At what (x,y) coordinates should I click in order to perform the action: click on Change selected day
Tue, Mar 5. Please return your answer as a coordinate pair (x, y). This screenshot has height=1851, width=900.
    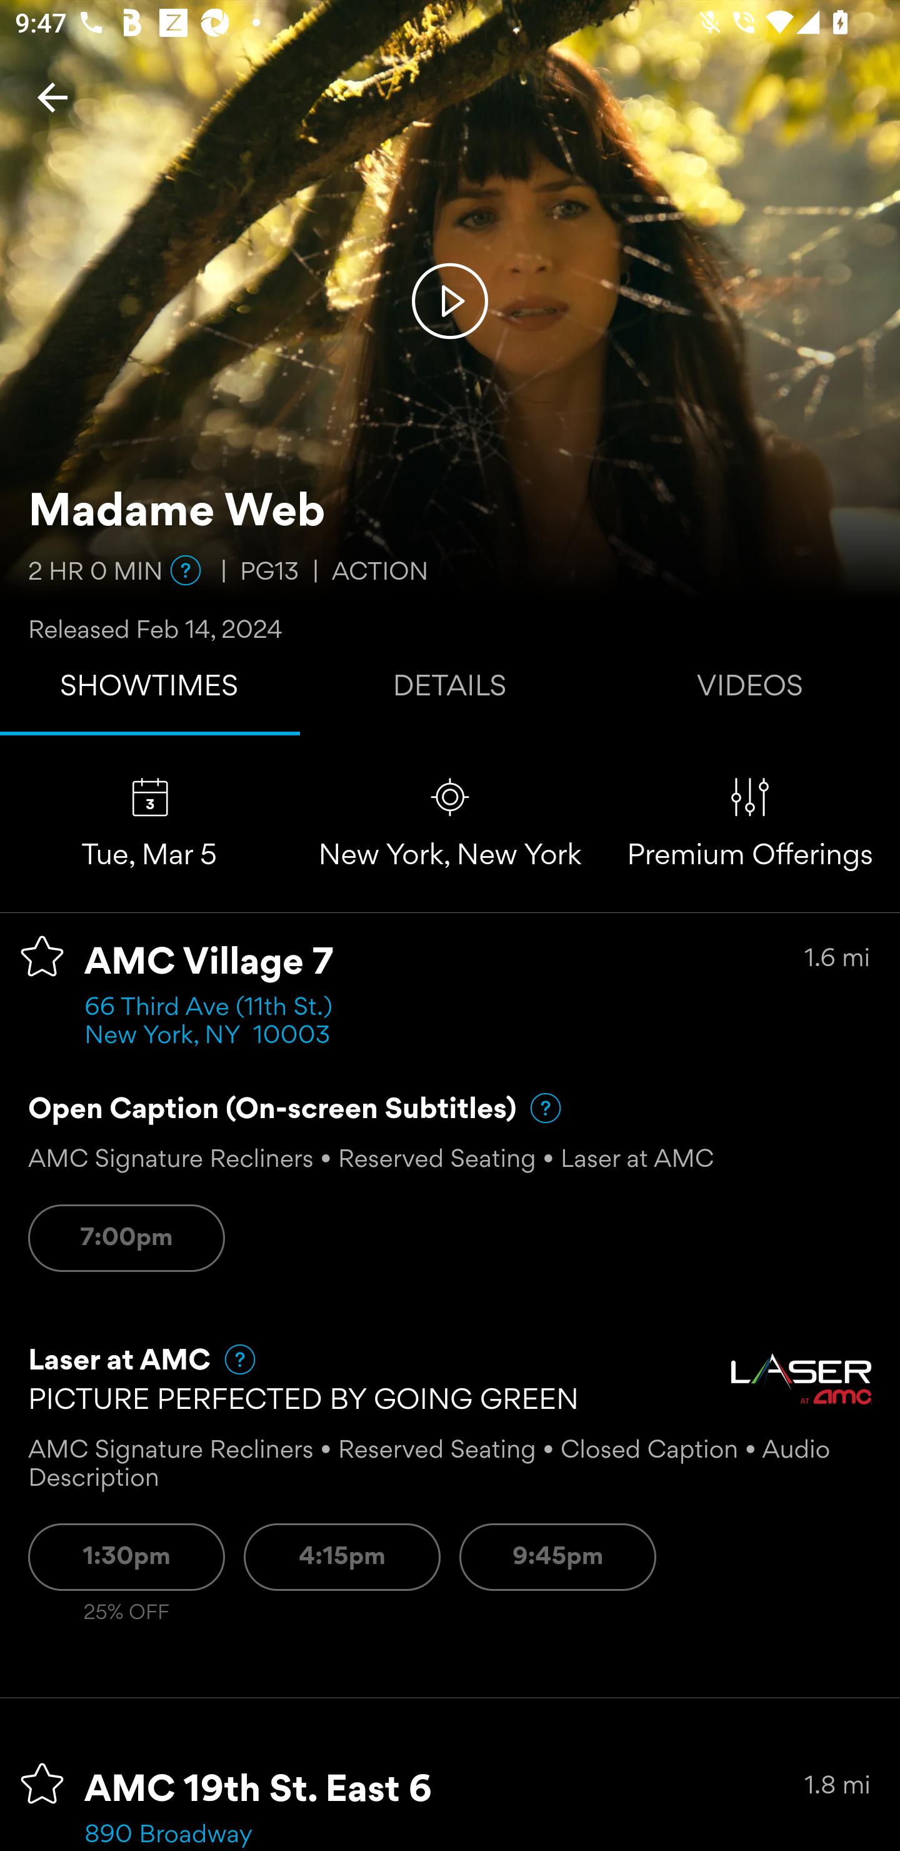
    Looking at the image, I should click on (150, 823).